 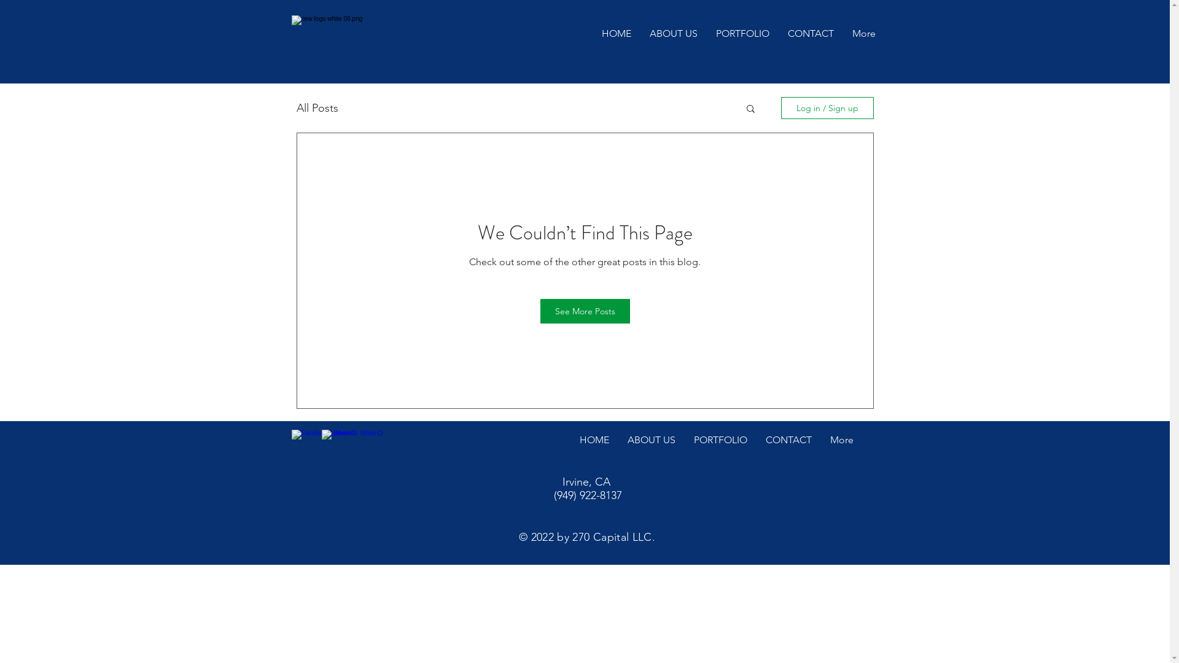 I want to click on ABOUT US, so click(x=651, y=441).